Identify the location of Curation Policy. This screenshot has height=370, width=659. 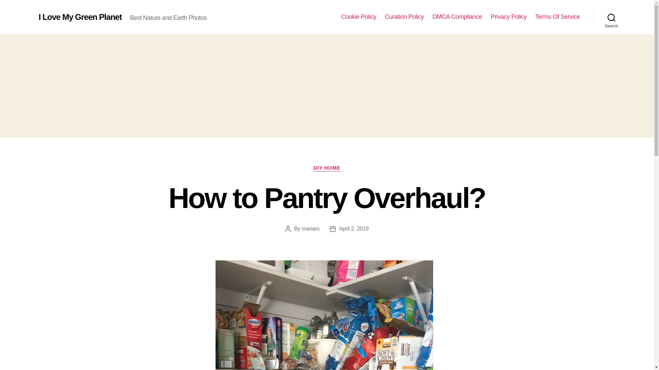
(404, 17).